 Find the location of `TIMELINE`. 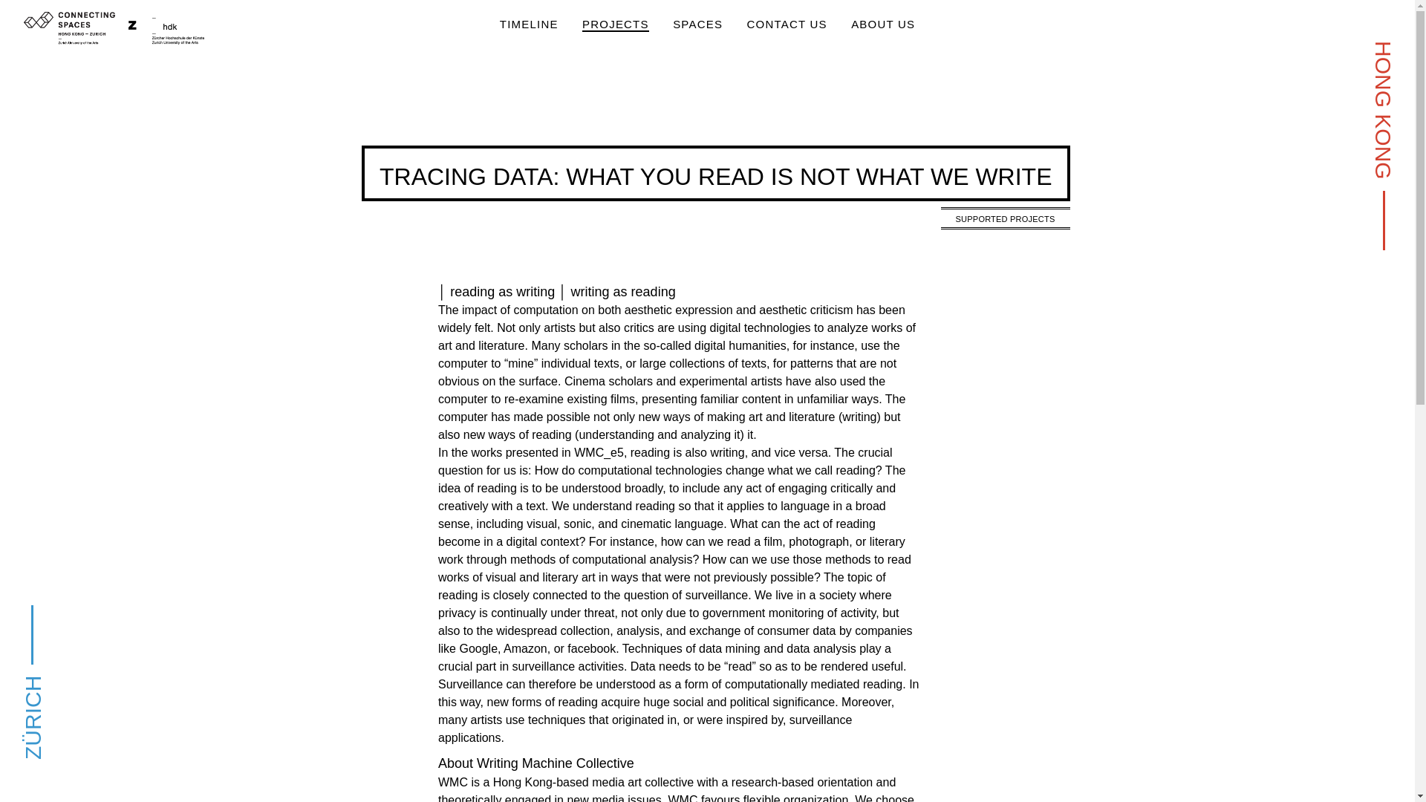

TIMELINE is located at coordinates (529, 25).